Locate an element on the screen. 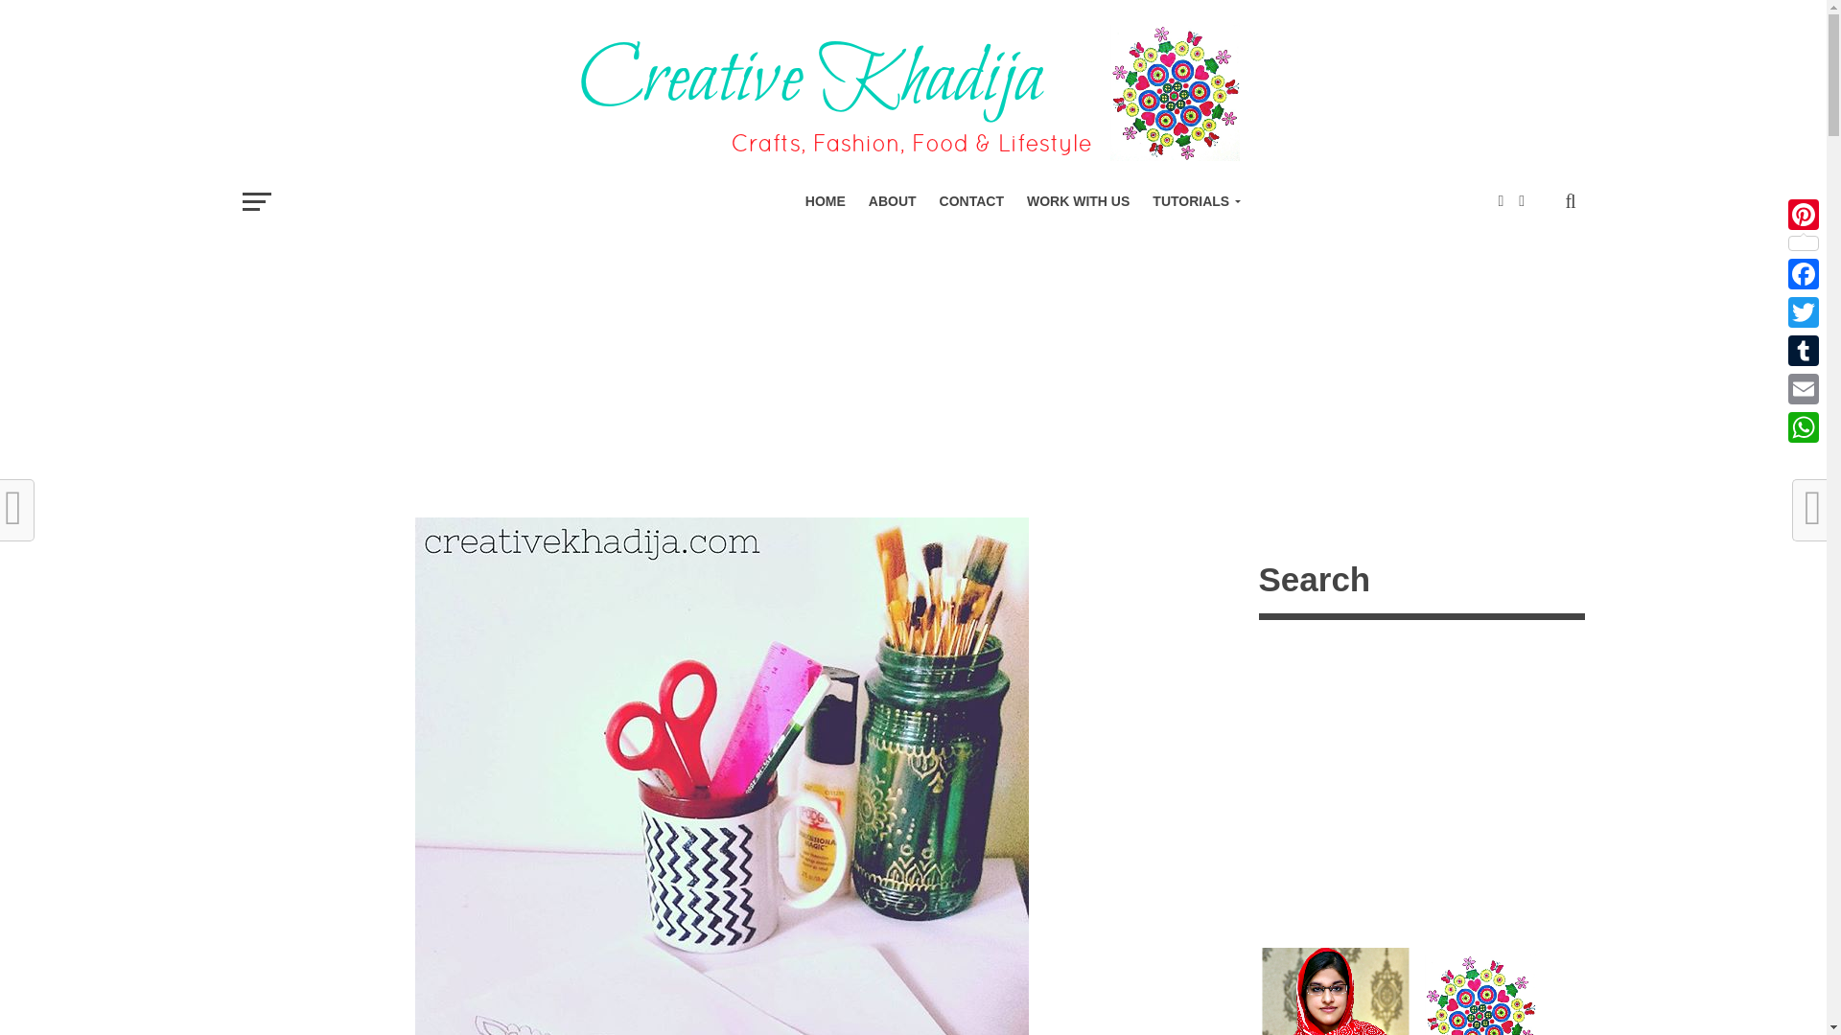 The image size is (1841, 1035). TUTORIALS is located at coordinates (1193, 201).